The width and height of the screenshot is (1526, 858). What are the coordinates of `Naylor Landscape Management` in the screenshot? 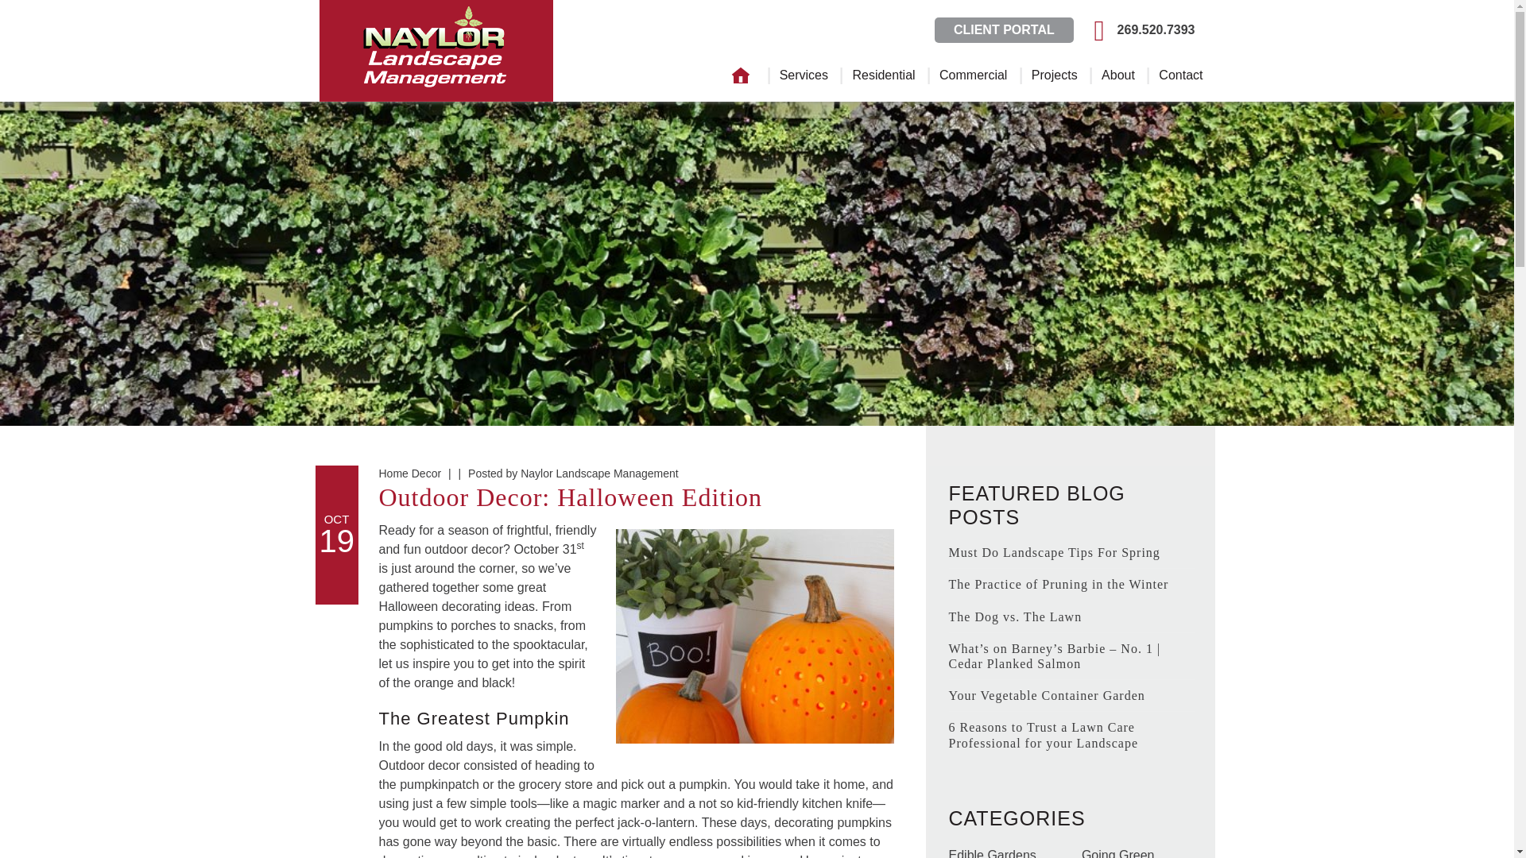 It's located at (436, 51).